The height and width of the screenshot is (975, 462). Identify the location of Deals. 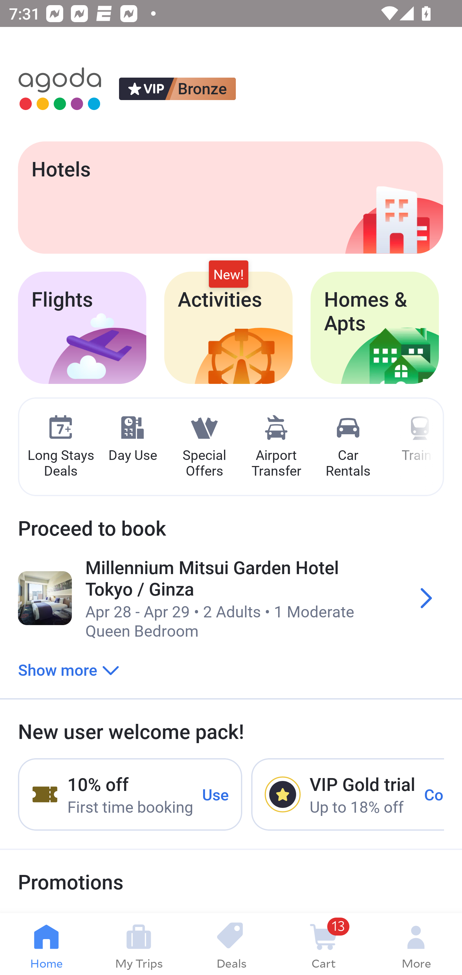
(231, 944).